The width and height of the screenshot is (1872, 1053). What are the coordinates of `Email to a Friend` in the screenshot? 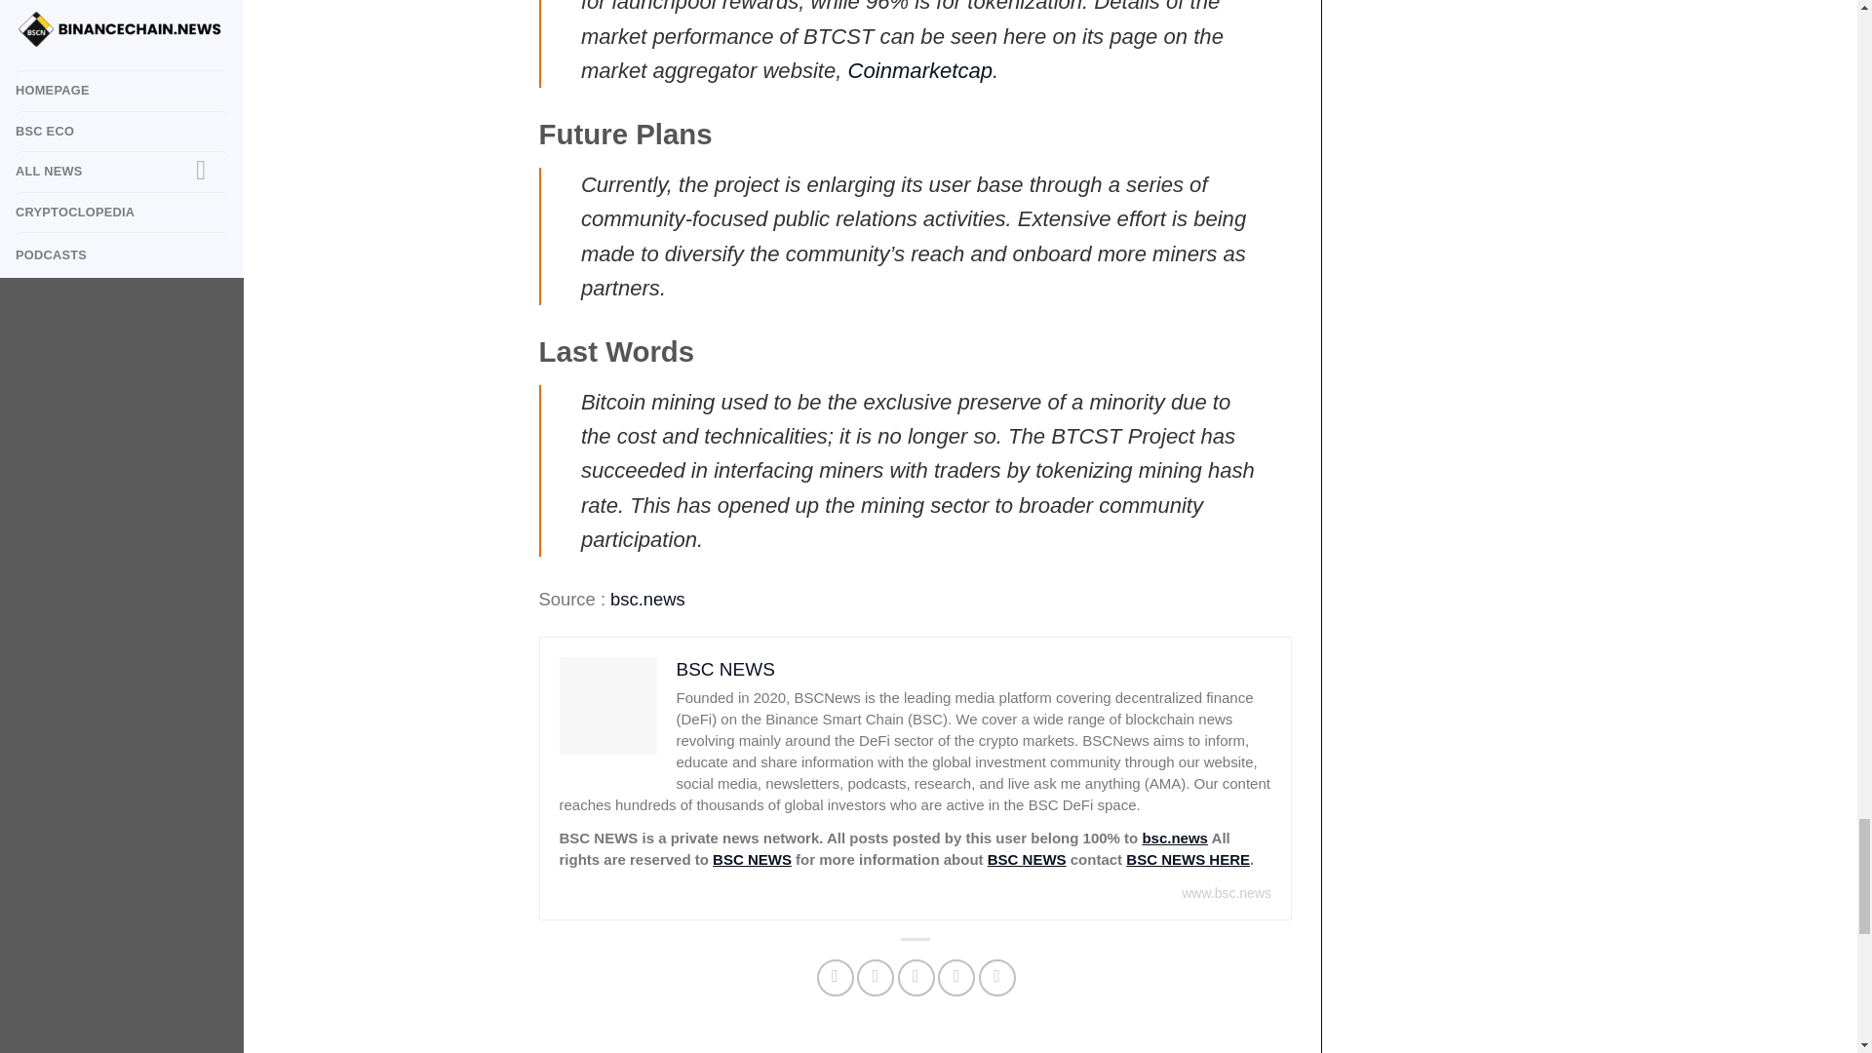 It's located at (916, 977).